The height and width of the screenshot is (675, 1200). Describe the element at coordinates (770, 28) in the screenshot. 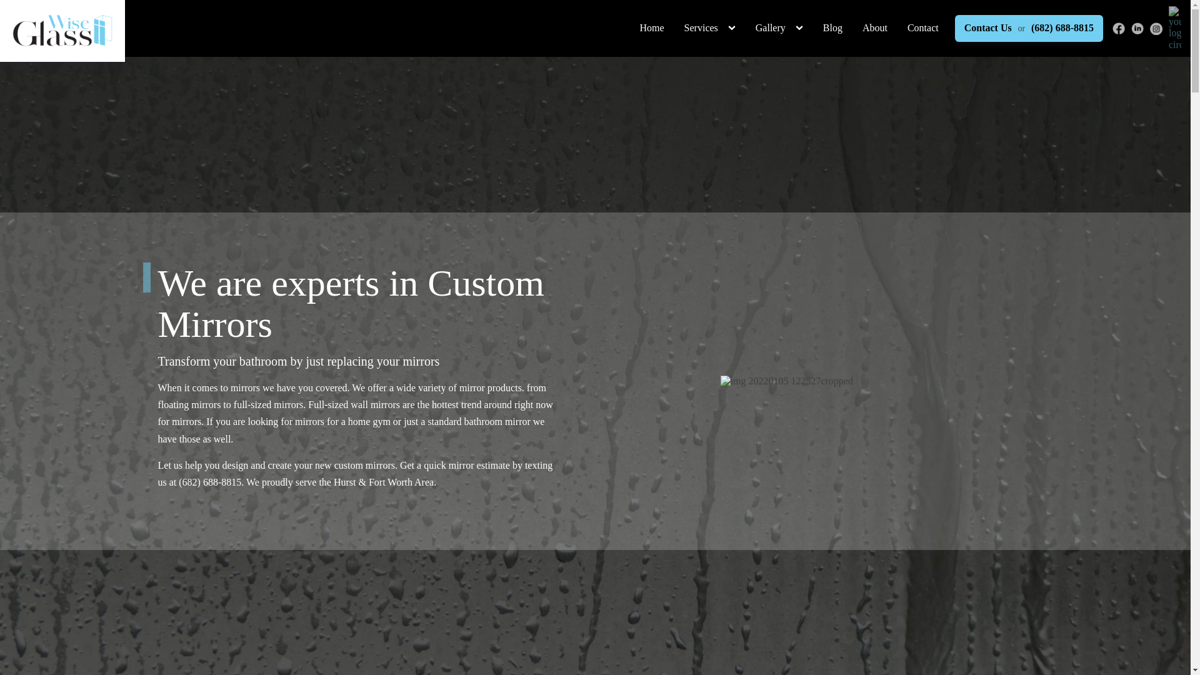

I see `Gallery` at that location.